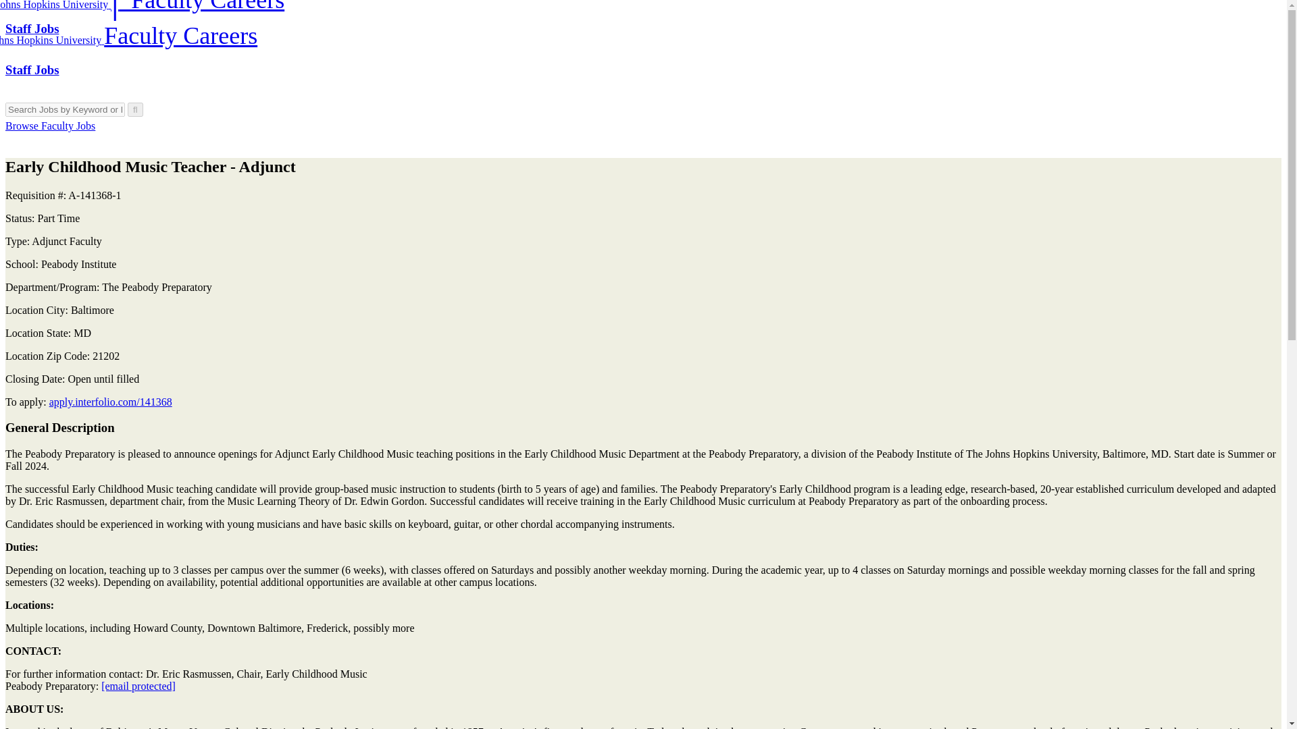 Image resolution: width=1297 pixels, height=729 pixels. I want to click on Faculty Careers, so click(180, 24).